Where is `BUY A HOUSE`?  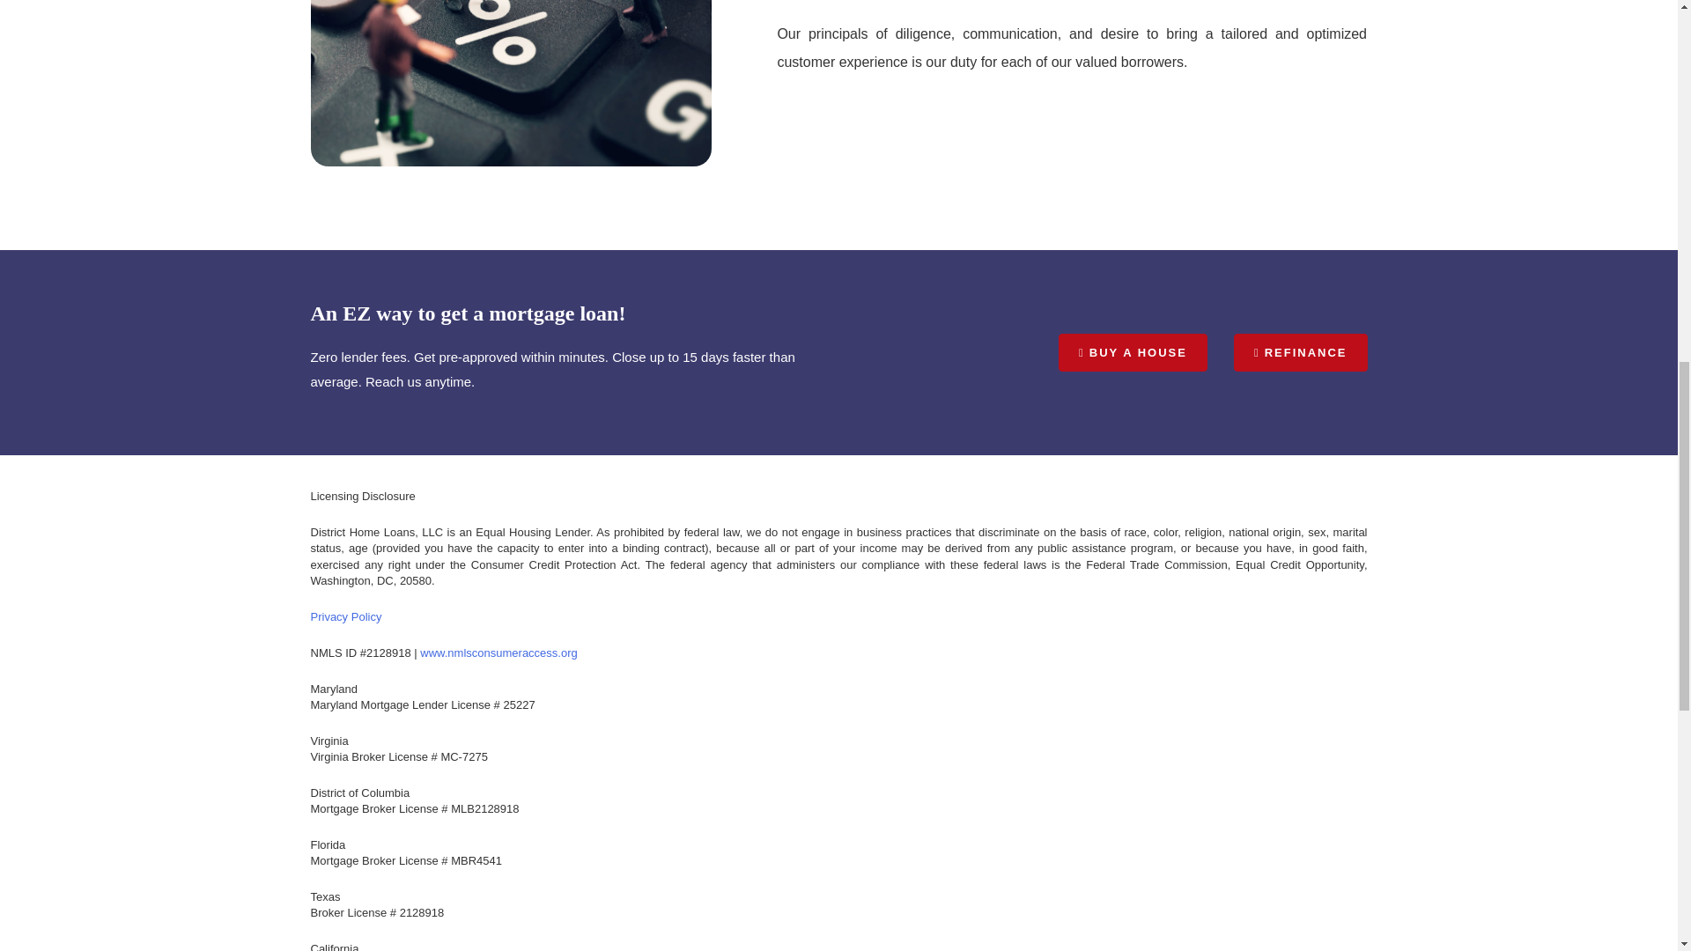 BUY A HOUSE is located at coordinates (1133, 352).